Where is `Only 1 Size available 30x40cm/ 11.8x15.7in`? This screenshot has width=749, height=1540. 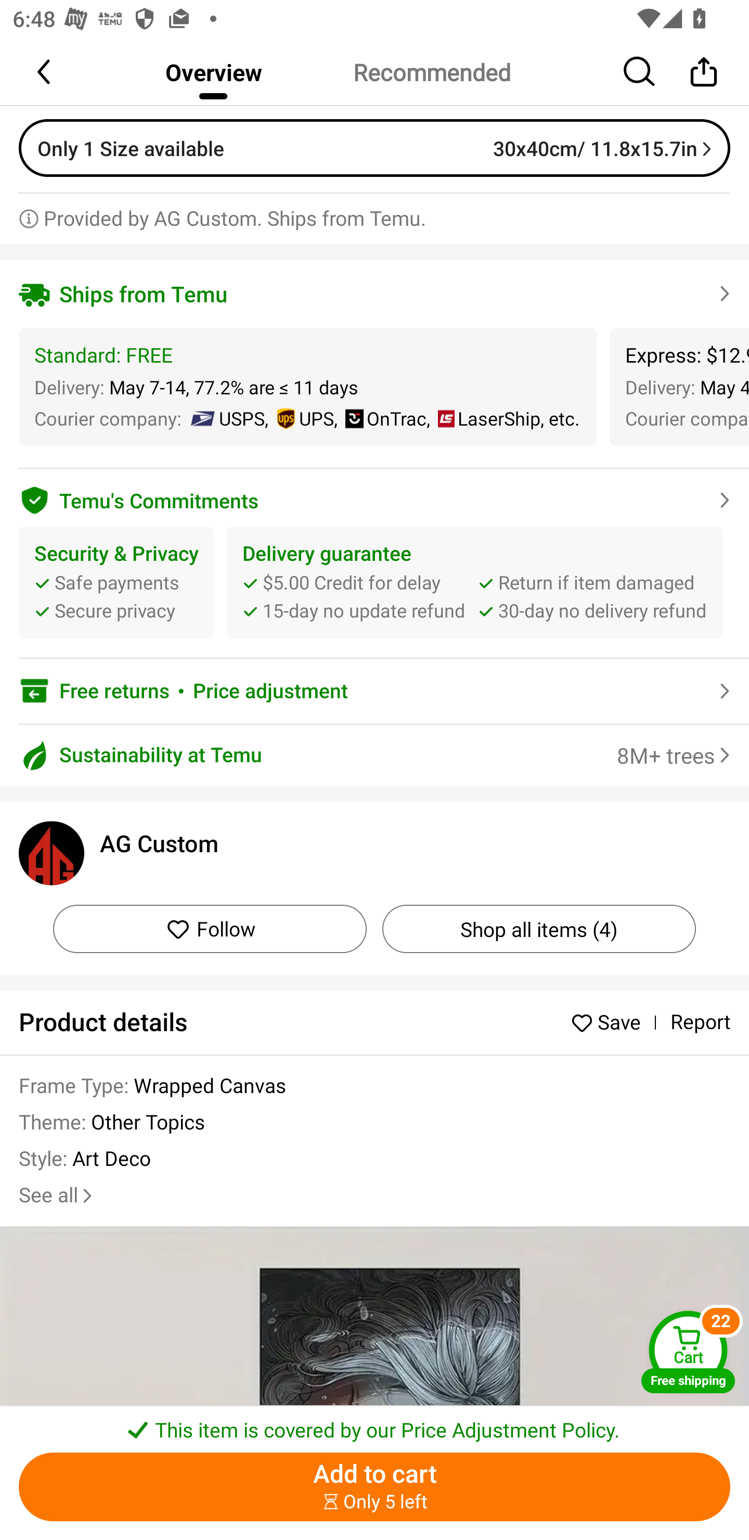
Only 1 Size available 30x40cm/ 11.8x15.7in is located at coordinates (374, 148).